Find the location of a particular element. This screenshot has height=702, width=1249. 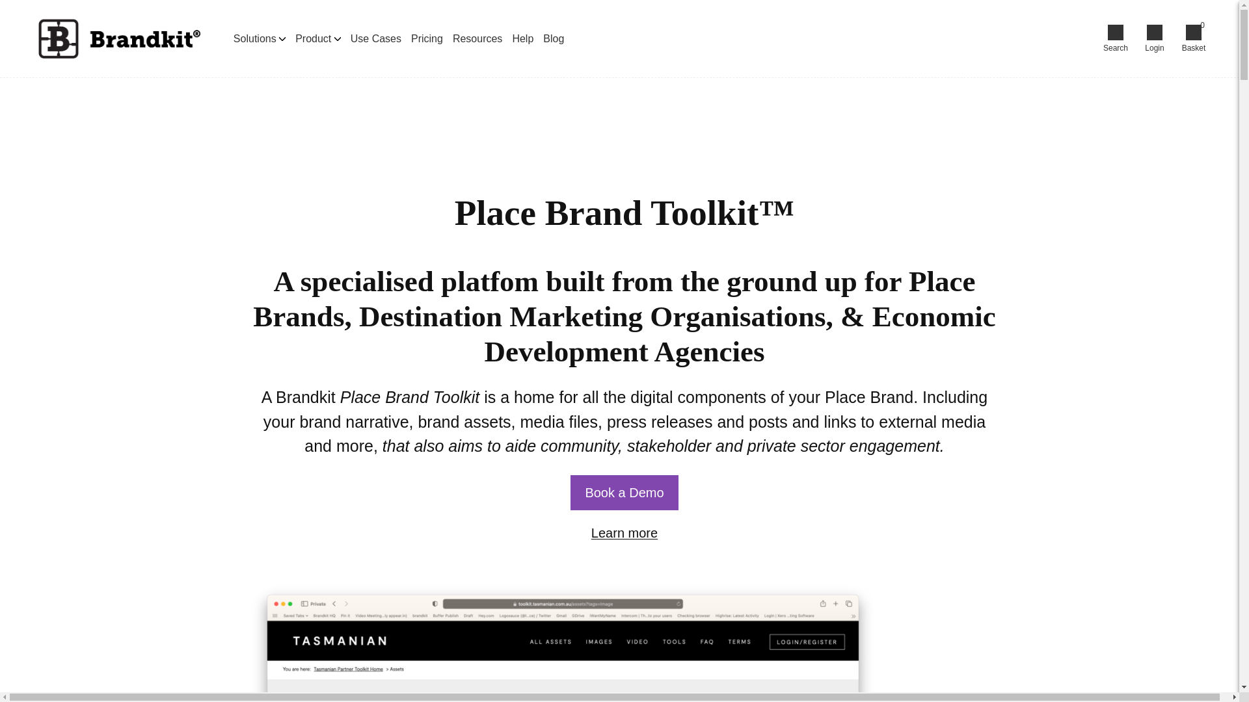

Solutions is located at coordinates (260, 38).